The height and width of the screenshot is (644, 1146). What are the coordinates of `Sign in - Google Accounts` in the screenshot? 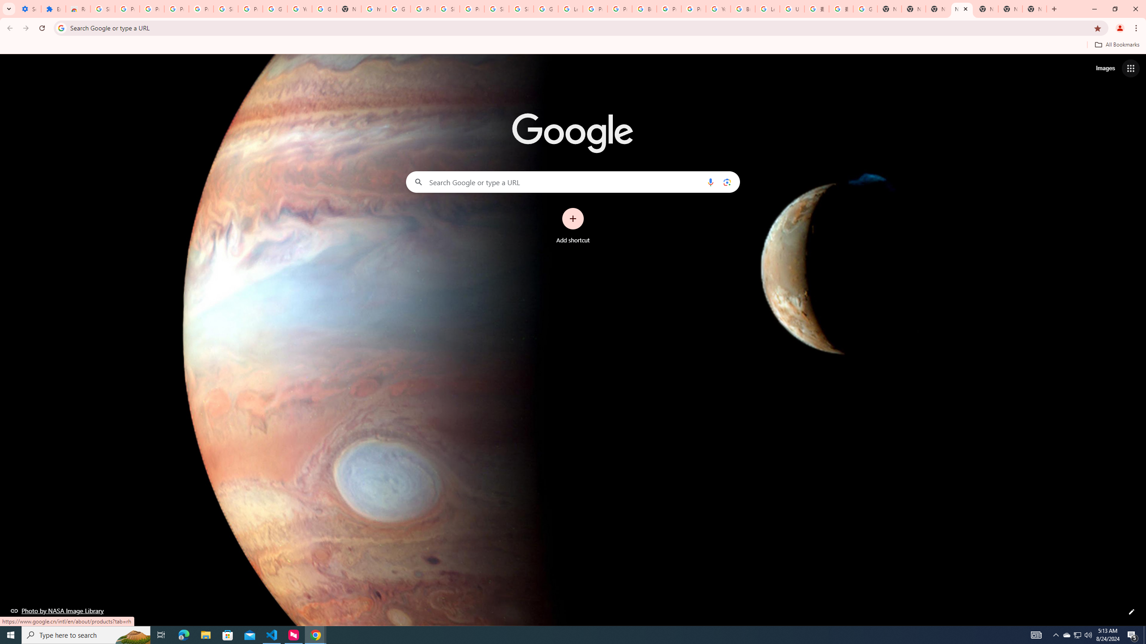 It's located at (103, 9).